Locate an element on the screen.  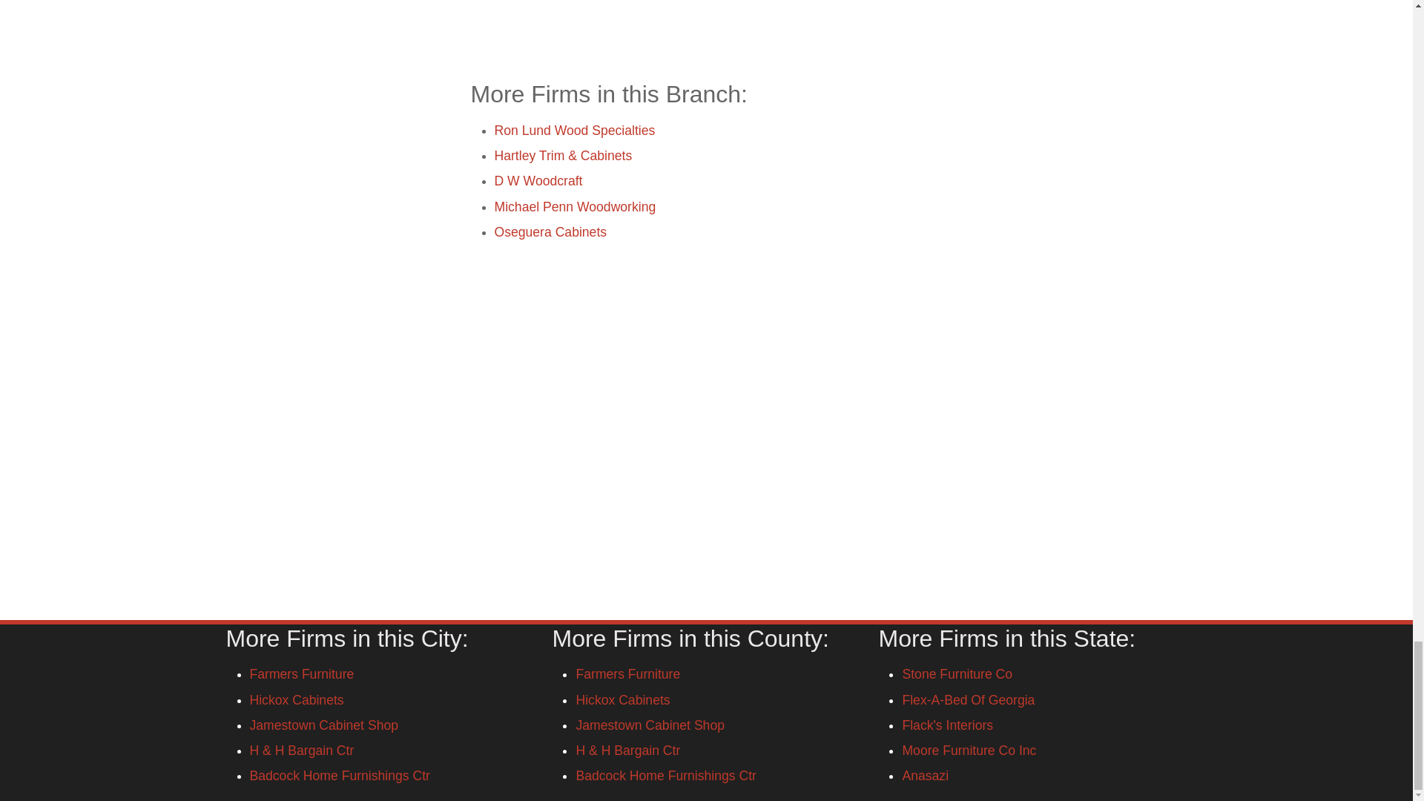
Ron Lund Wood Specialties is located at coordinates (574, 131).